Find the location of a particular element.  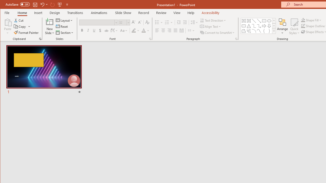

Shadow is located at coordinates (100, 30).